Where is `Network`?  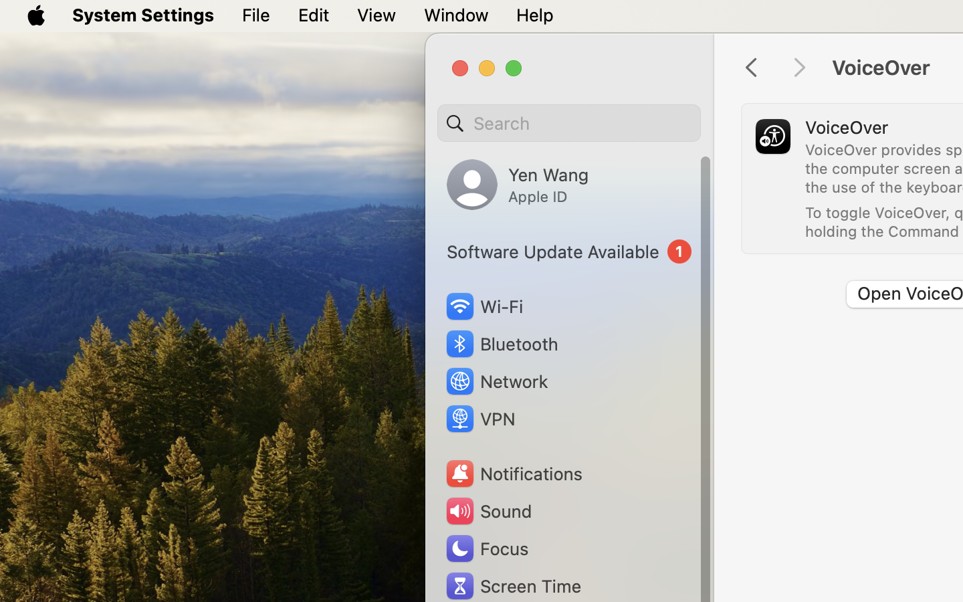 Network is located at coordinates (496, 381).